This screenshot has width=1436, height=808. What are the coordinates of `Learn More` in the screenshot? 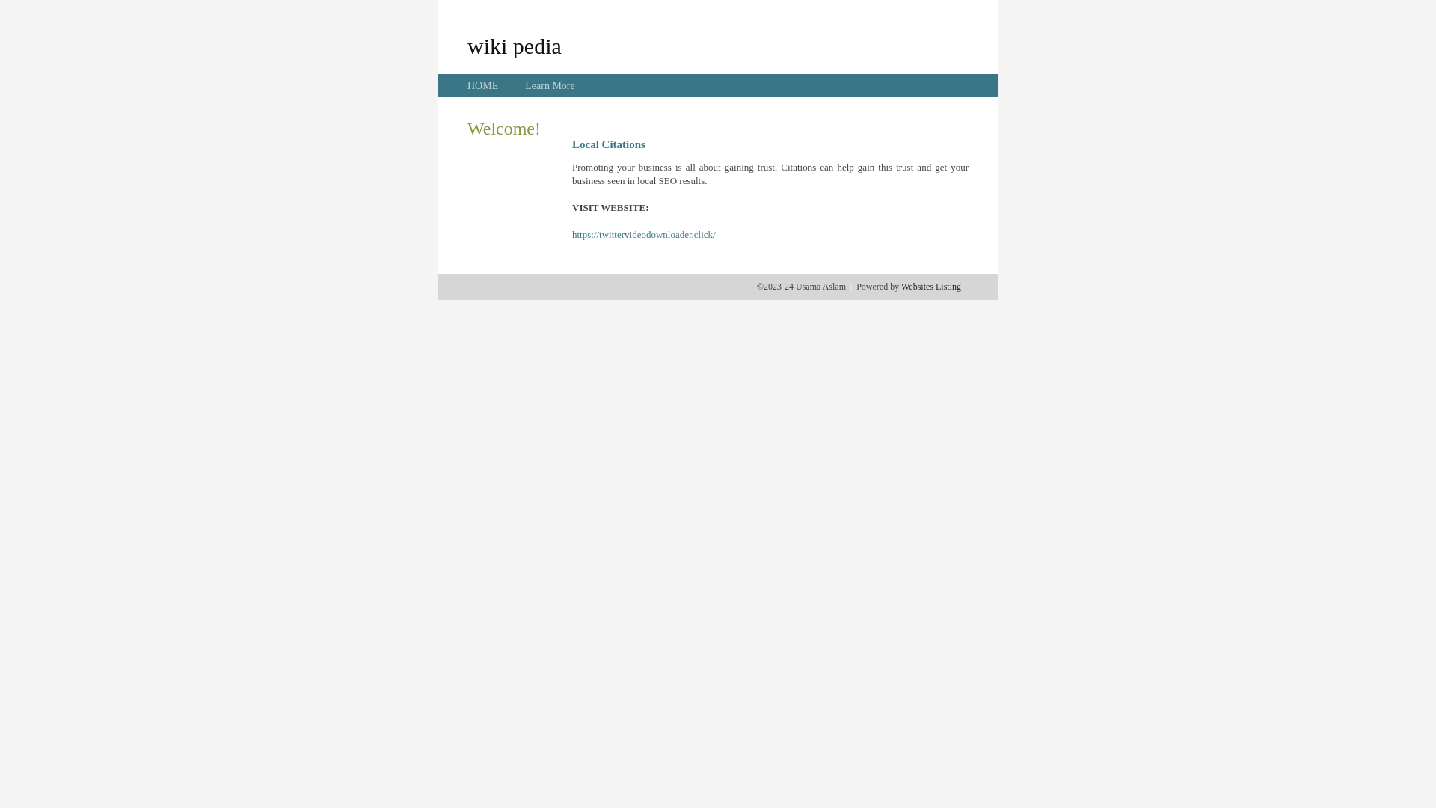 It's located at (550, 85).